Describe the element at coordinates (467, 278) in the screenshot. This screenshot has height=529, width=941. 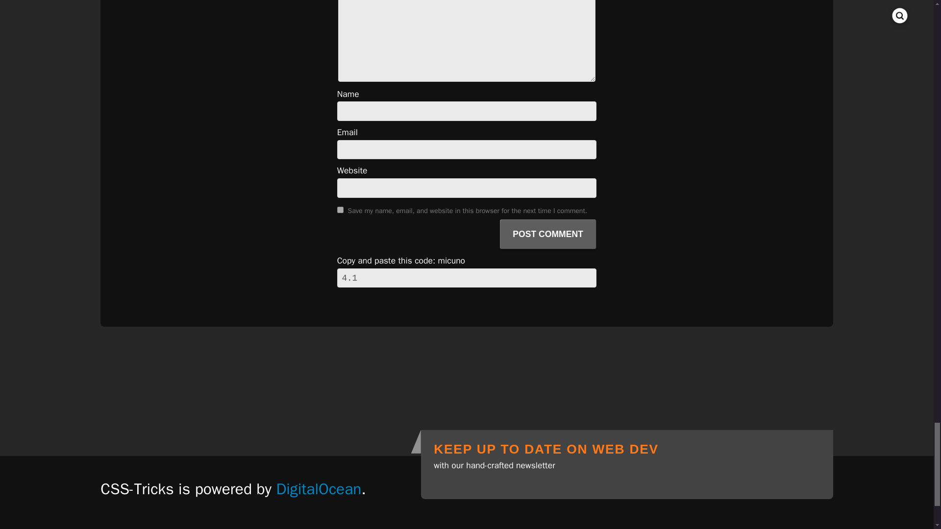
I see `4.1` at that location.